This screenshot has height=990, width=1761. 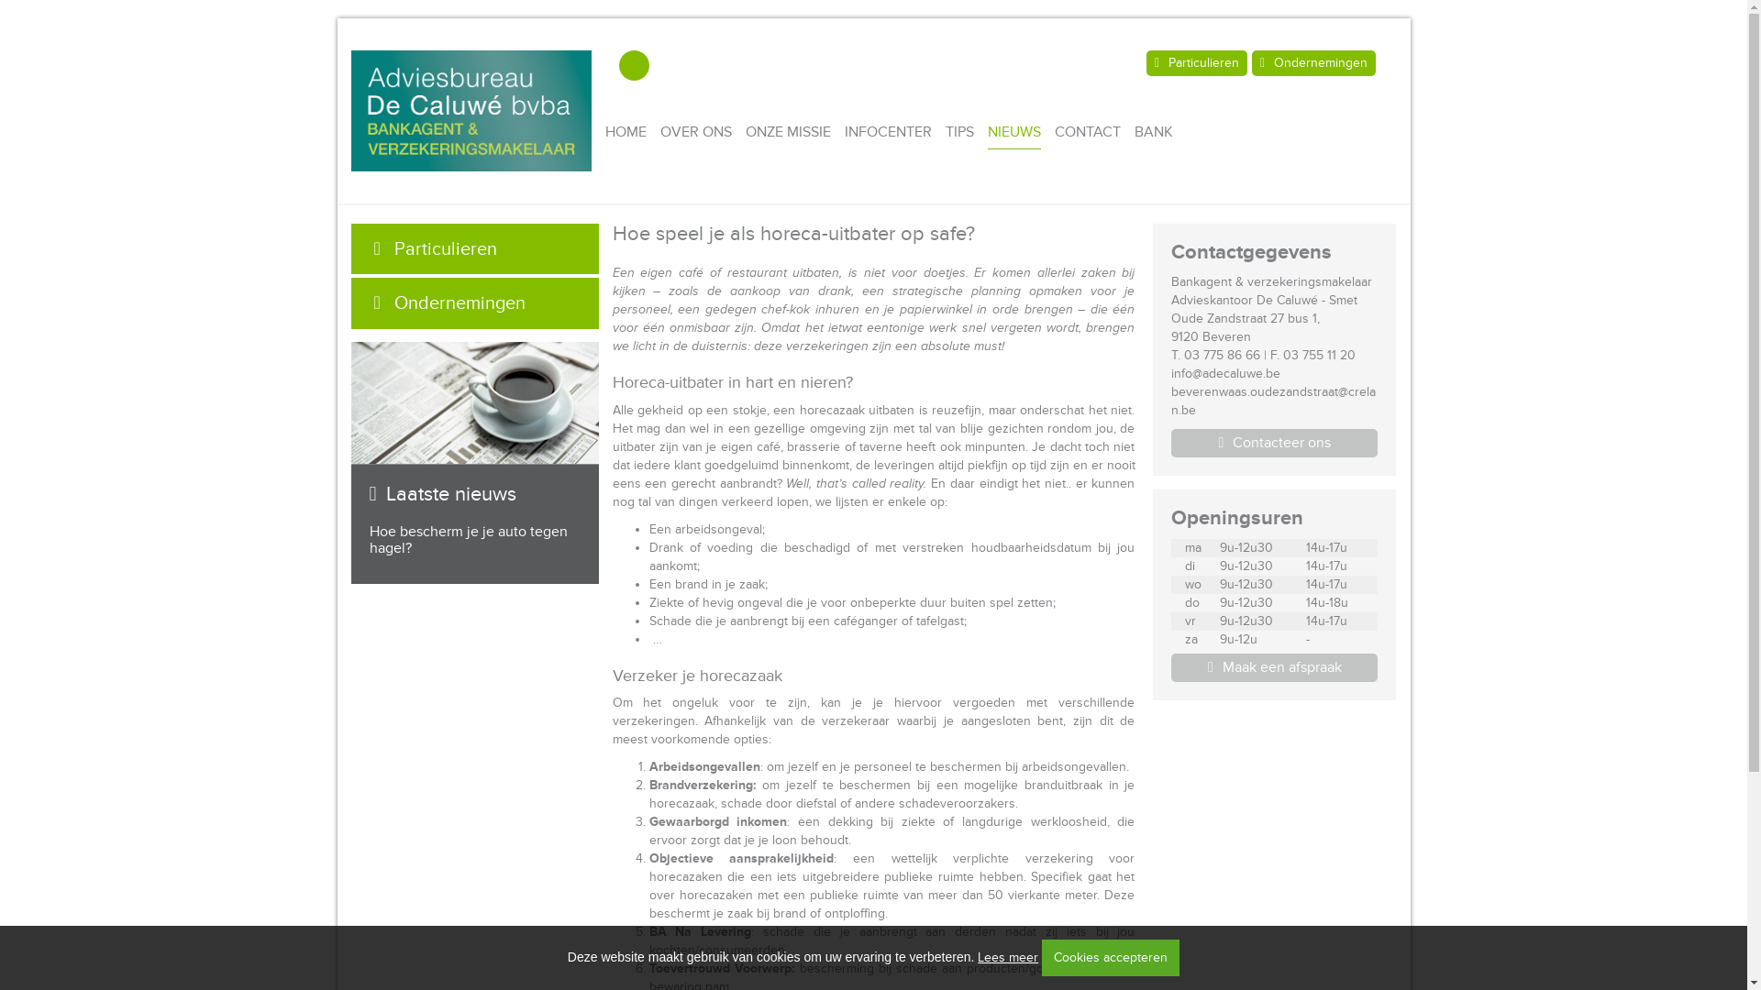 I want to click on TIPS, so click(x=959, y=132).